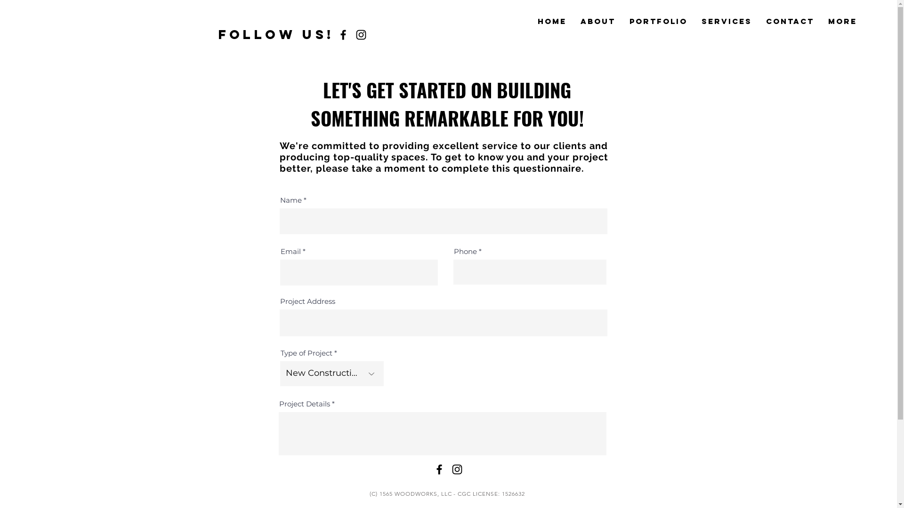  What do you see at coordinates (727, 21) in the screenshot?
I see `SERVICES` at bounding box center [727, 21].